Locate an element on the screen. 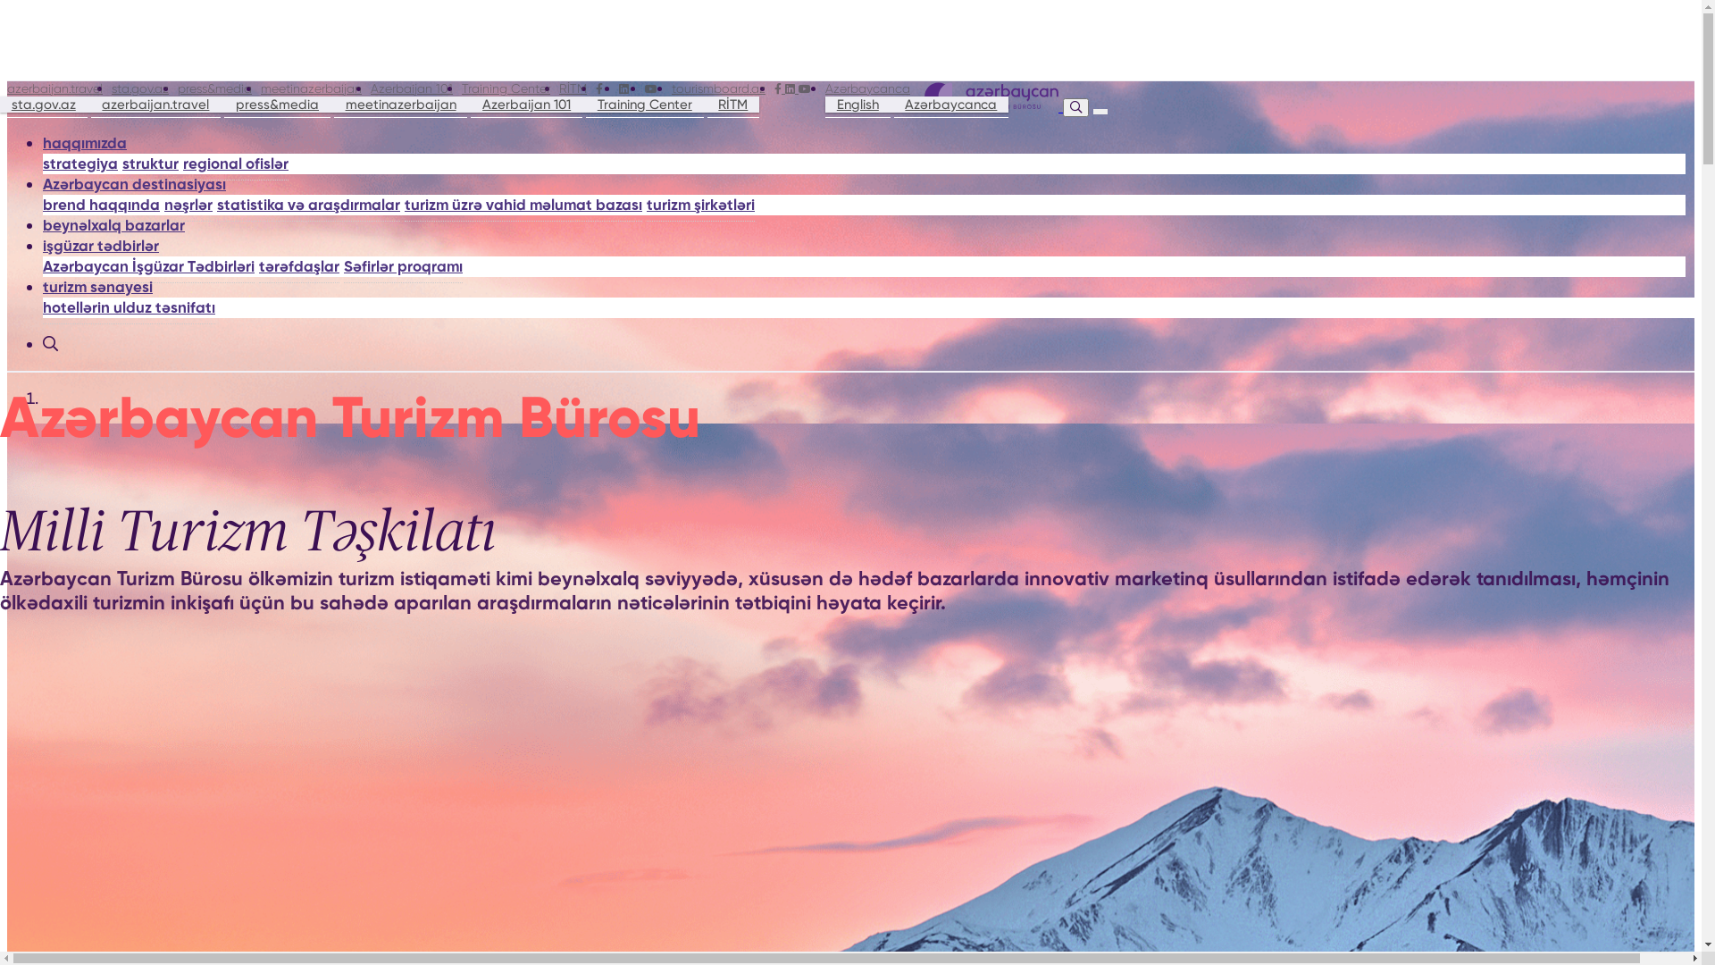  Azerbaijan 101 is located at coordinates (527, 105).